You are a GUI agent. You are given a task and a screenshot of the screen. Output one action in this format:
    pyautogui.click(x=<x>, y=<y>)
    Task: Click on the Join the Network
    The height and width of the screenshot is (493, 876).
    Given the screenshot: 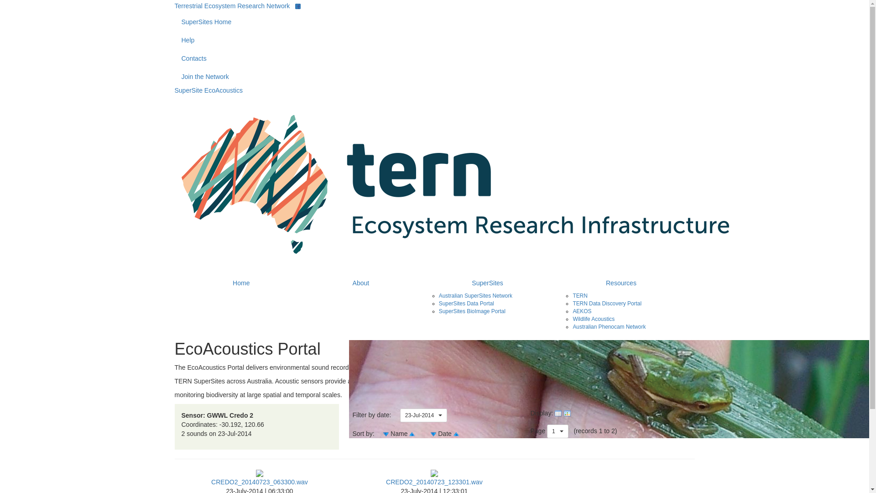 What is the action you would take?
    pyautogui.click(x=434, y=77)
    